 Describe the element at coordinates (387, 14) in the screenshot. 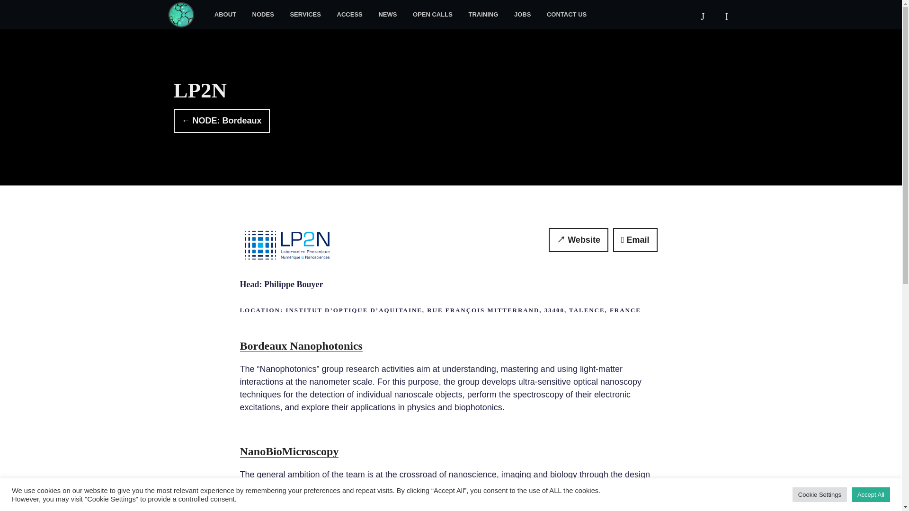

I see `NEWS` at that location.